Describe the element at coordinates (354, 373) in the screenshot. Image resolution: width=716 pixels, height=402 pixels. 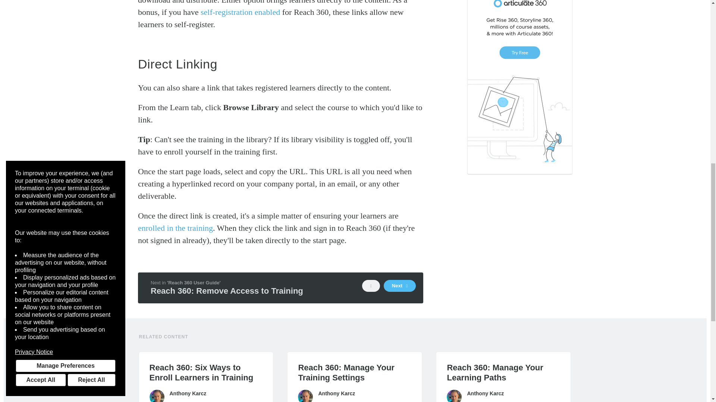
I see `Reach 360: Manage Your Training Settings` at that location.